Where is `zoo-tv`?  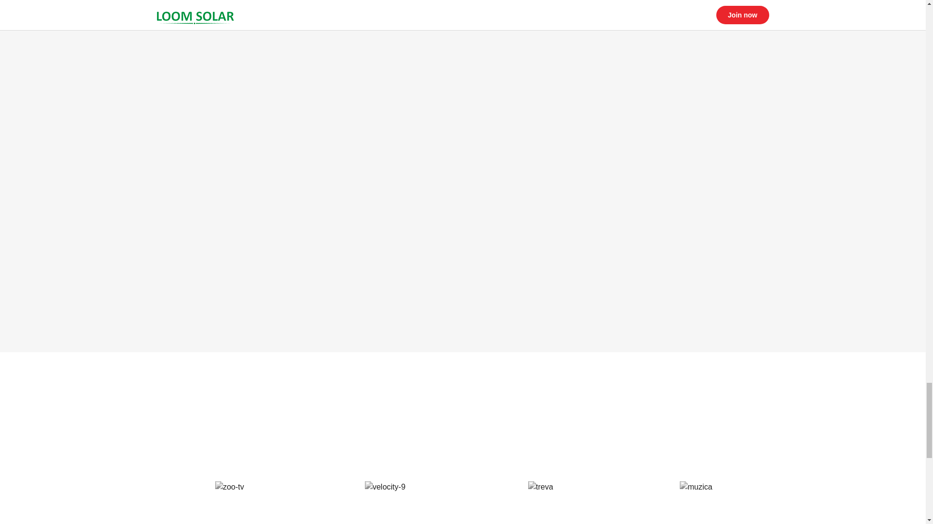 zoo-tv is located at coordinates (230, 487).